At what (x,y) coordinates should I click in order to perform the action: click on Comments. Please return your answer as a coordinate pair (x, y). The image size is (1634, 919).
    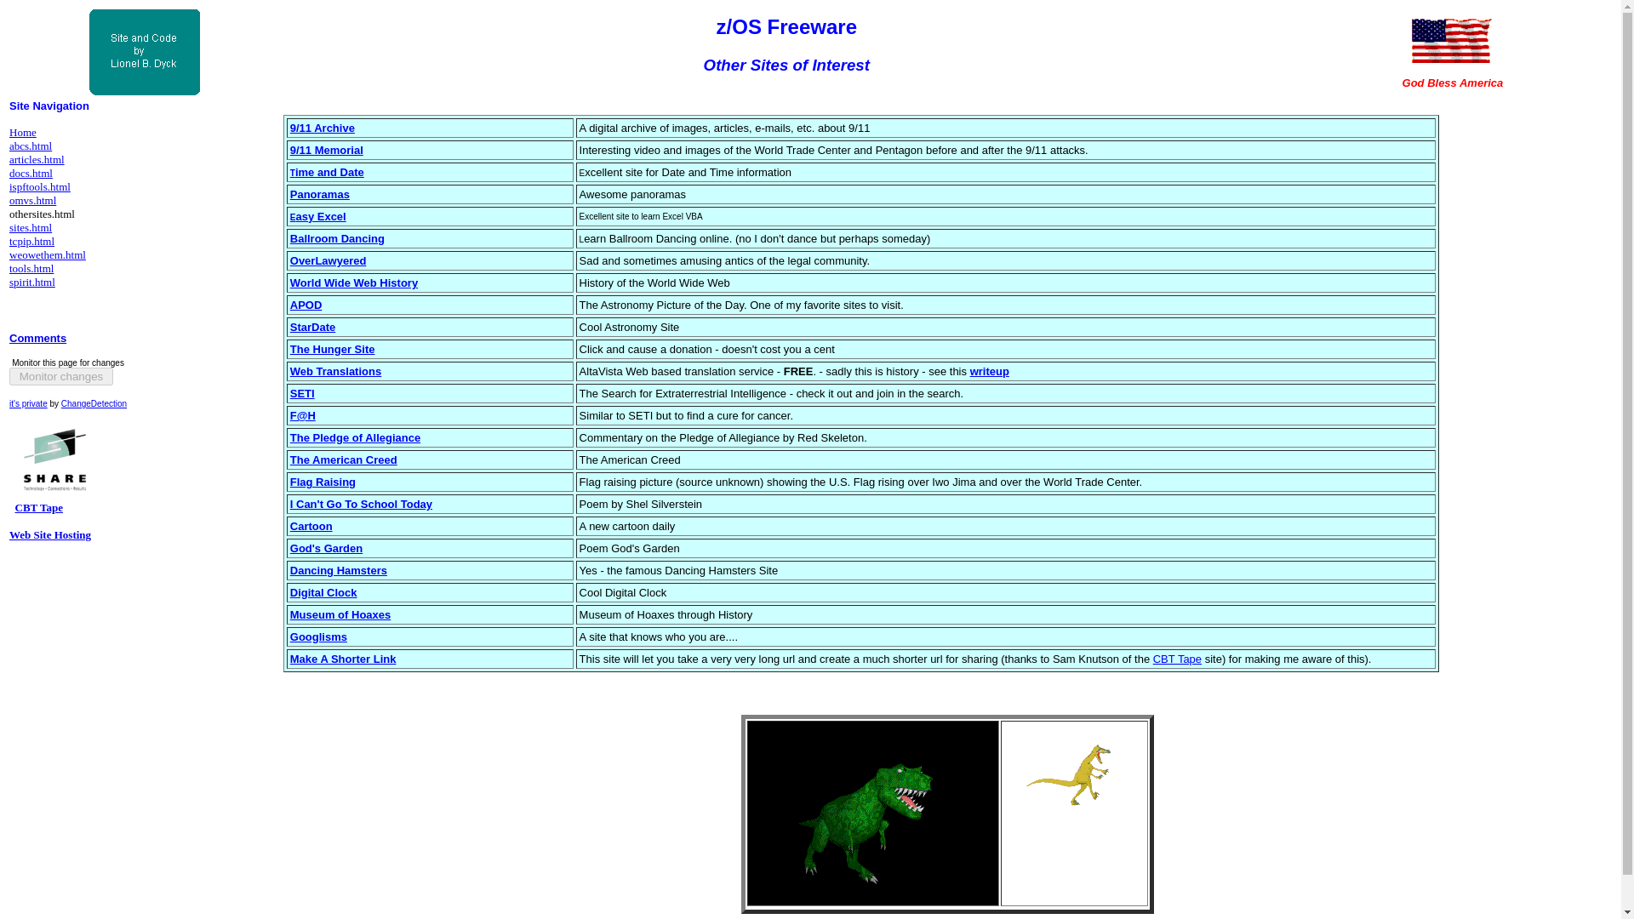
    Looking at the image, I should click on (37, 338).